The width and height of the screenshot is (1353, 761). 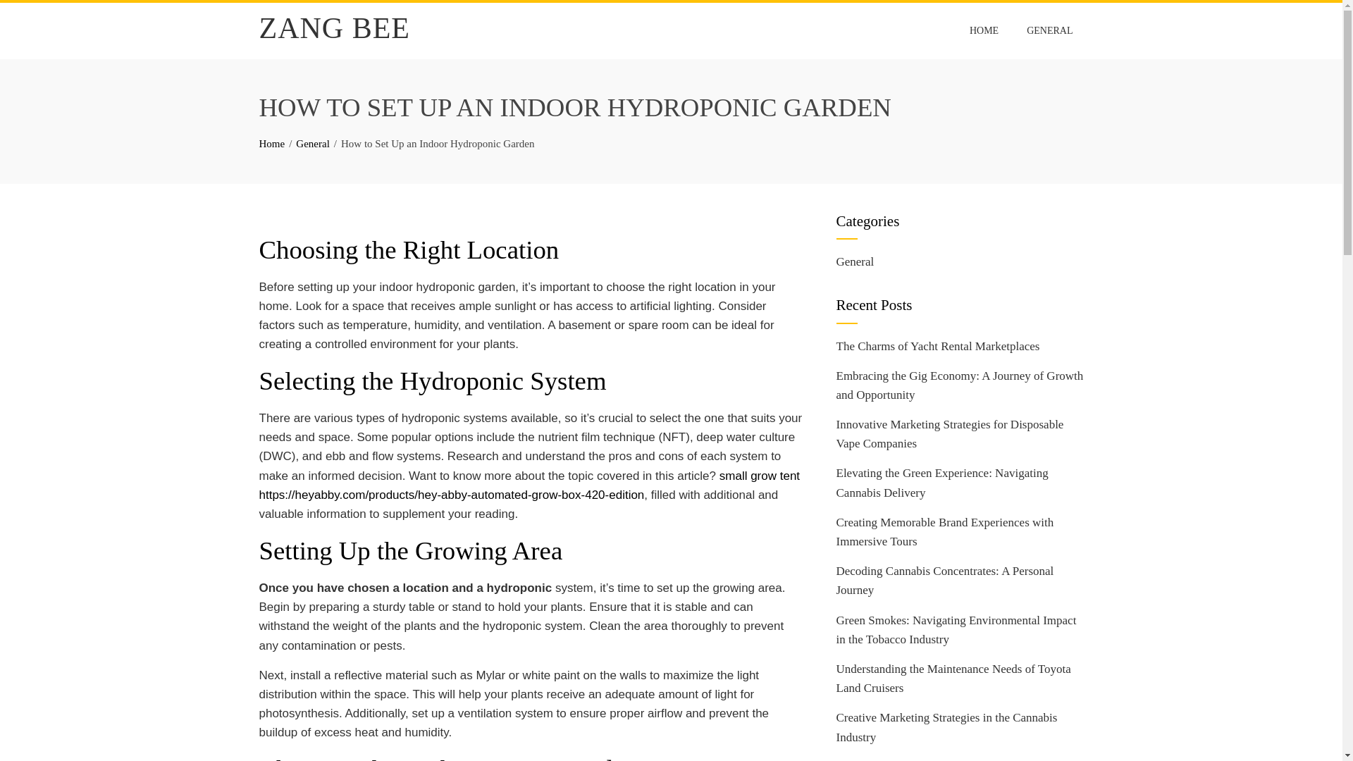 I want to click on HOME, so click(x=984, y=30).